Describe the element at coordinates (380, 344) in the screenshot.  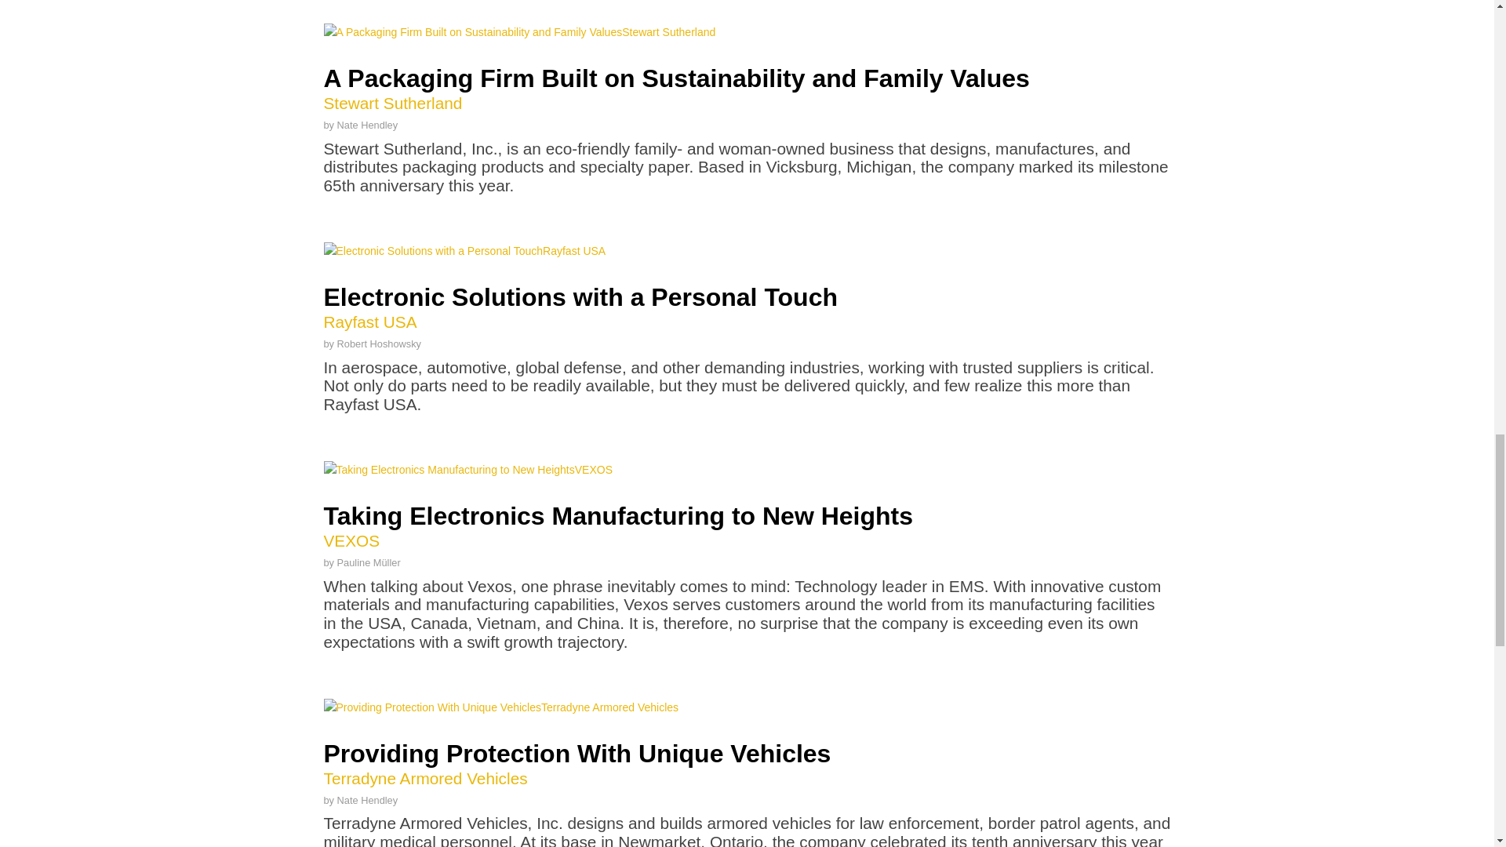
I see `Posts by Robert Hoshowsky` at that location.